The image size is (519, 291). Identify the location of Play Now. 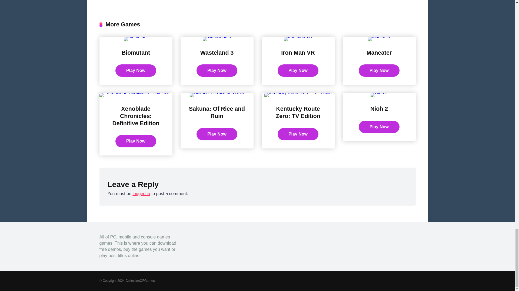
(136, 141).